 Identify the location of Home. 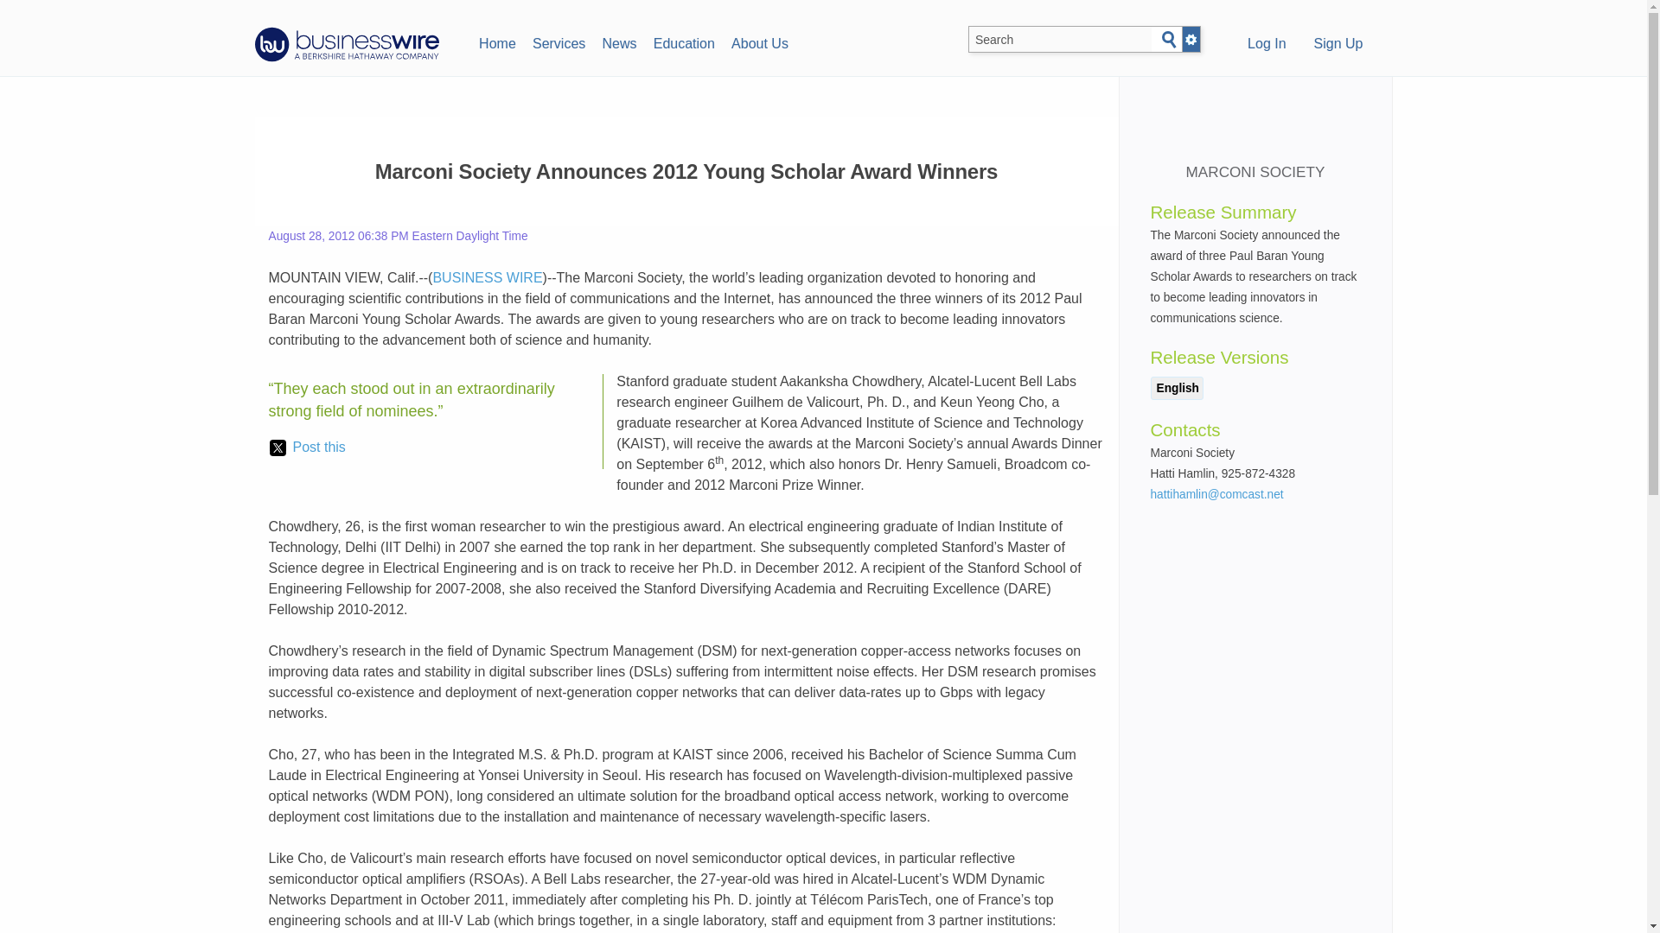
(496, 41).